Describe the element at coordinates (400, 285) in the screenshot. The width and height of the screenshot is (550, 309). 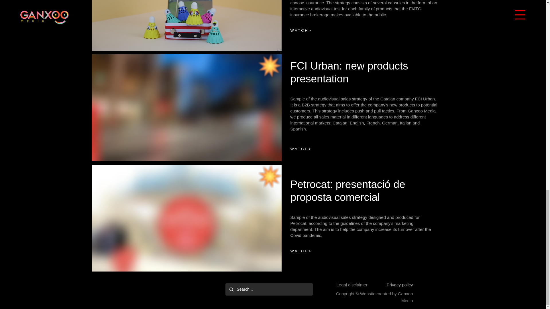
I see `Privacy policy` at that location.